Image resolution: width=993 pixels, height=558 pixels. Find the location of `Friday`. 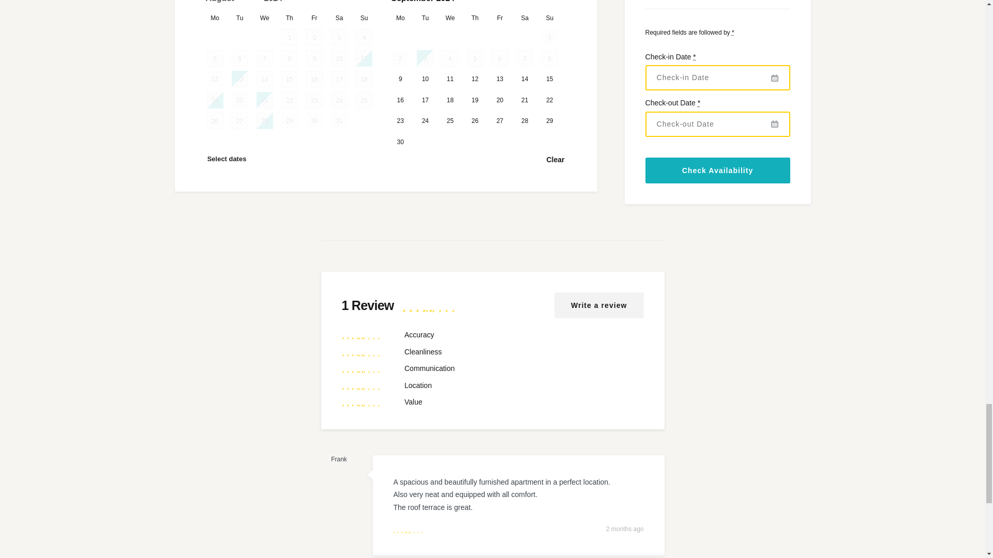

Friday is located at coordinates (314, 18).